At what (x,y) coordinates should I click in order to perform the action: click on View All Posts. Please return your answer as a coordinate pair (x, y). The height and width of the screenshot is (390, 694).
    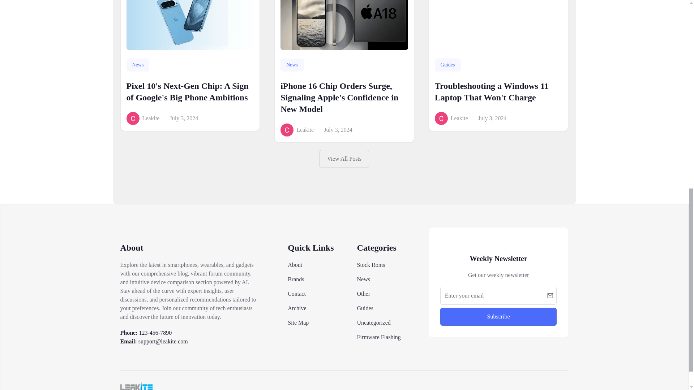
    Looking at the image, I should click on (344, 159).